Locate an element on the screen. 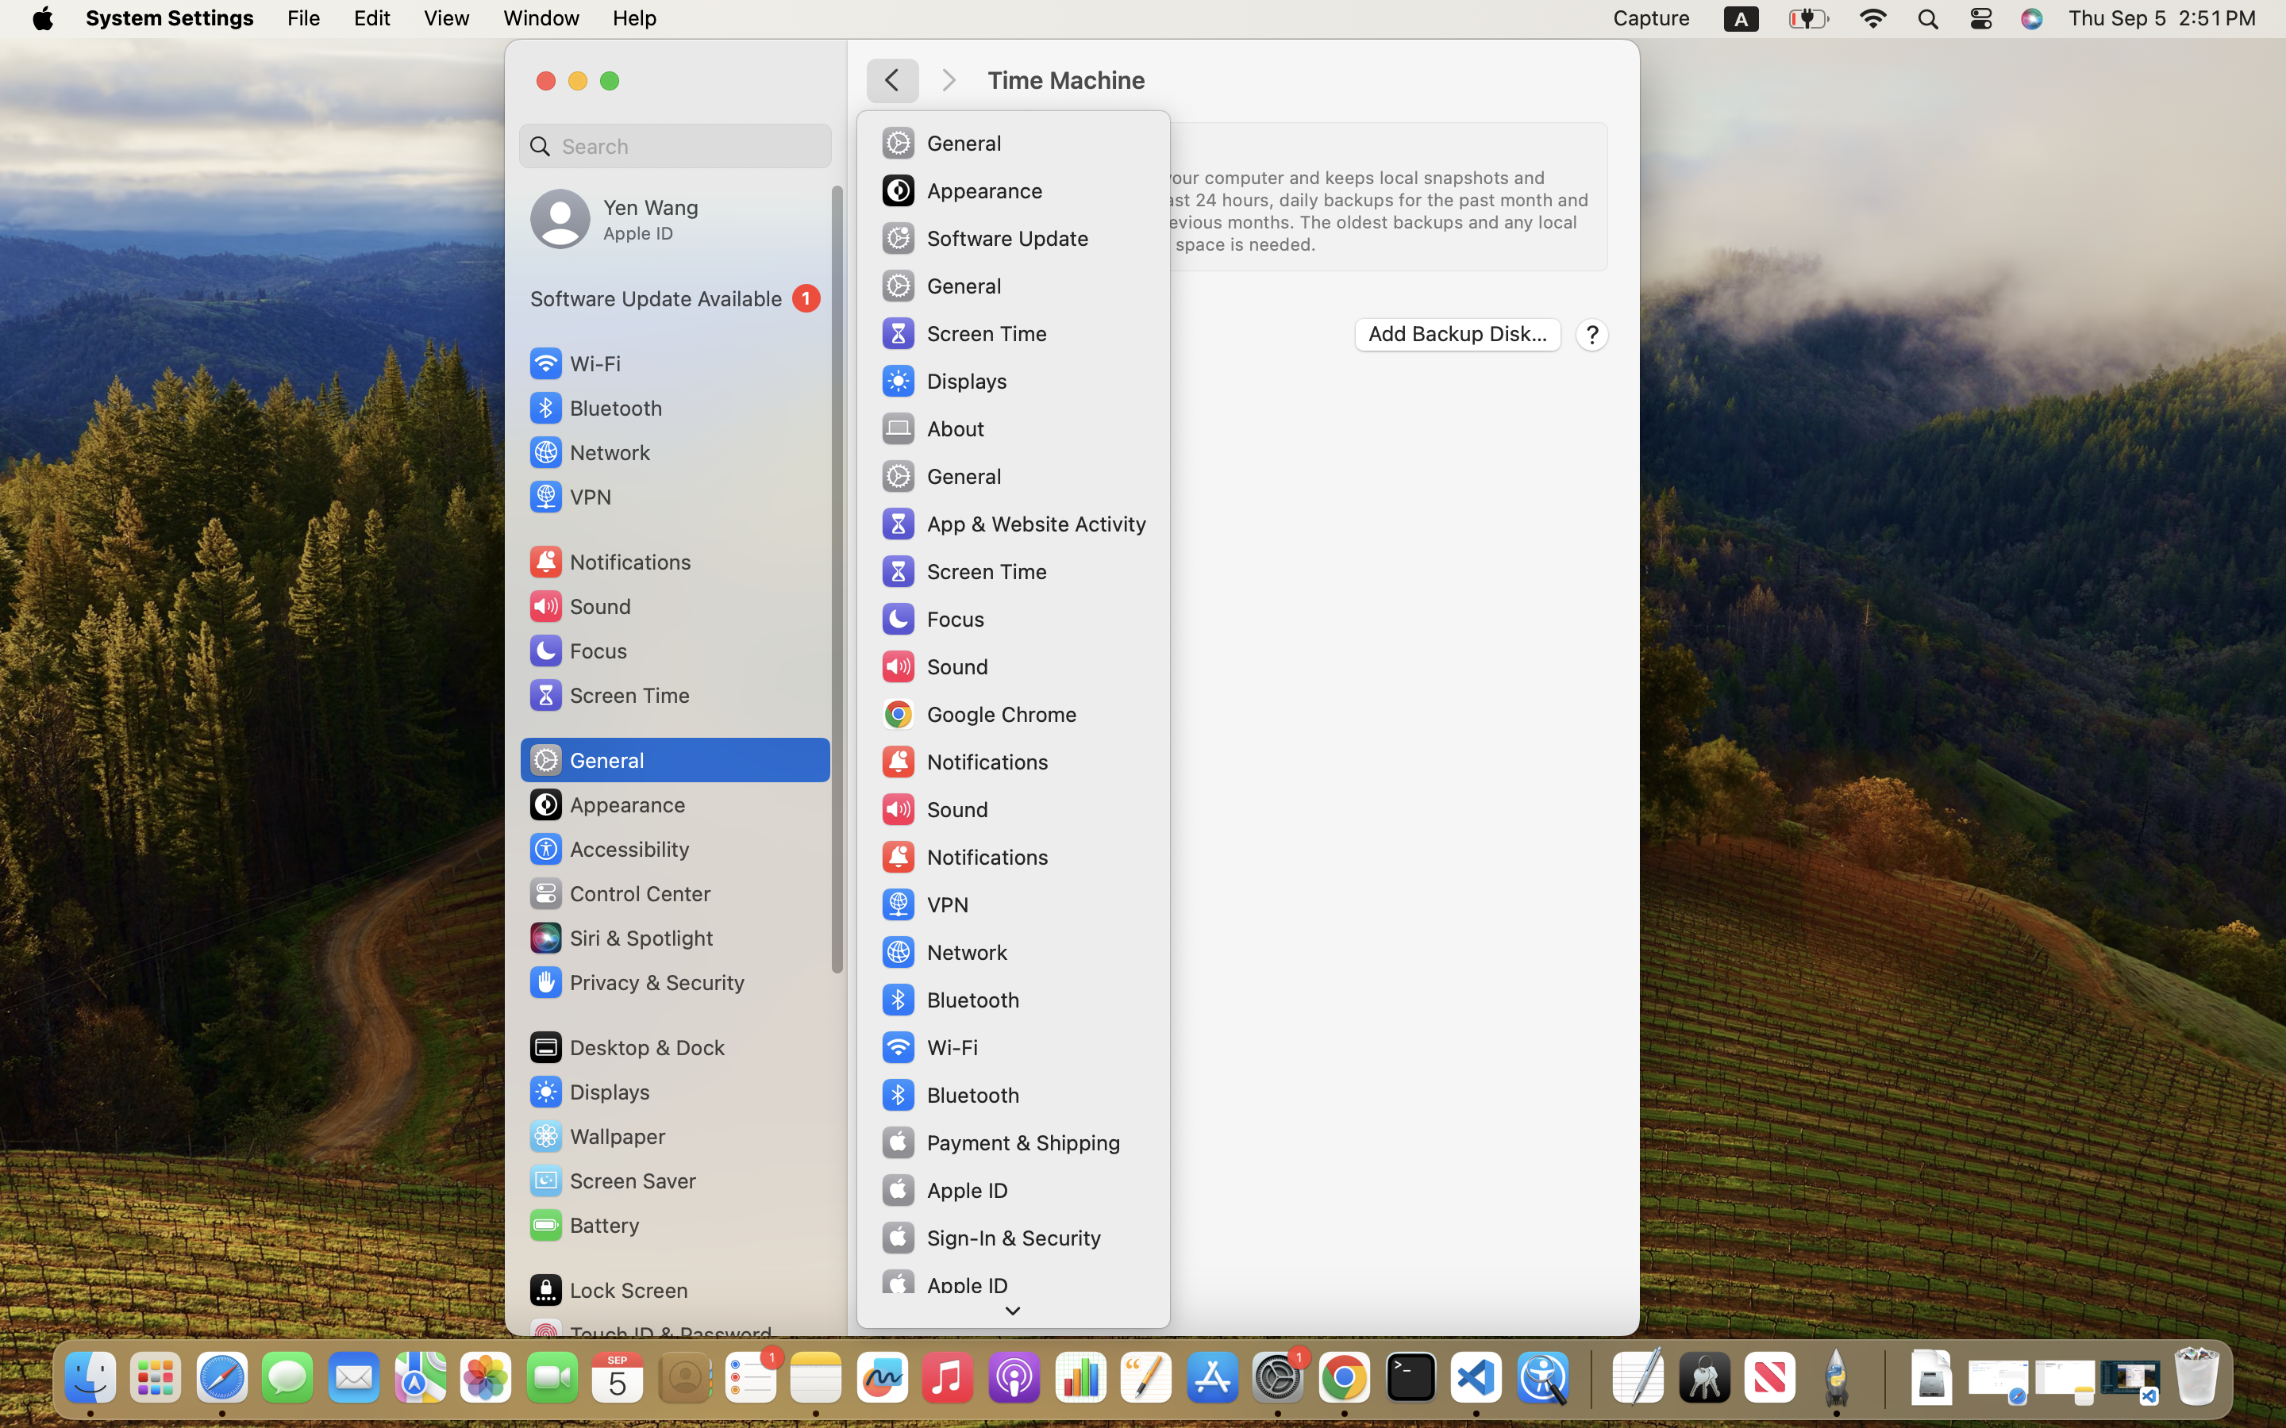 The height and width of the screenshot is (1428, 2286). Displays is located at coordinates (589, 1092).